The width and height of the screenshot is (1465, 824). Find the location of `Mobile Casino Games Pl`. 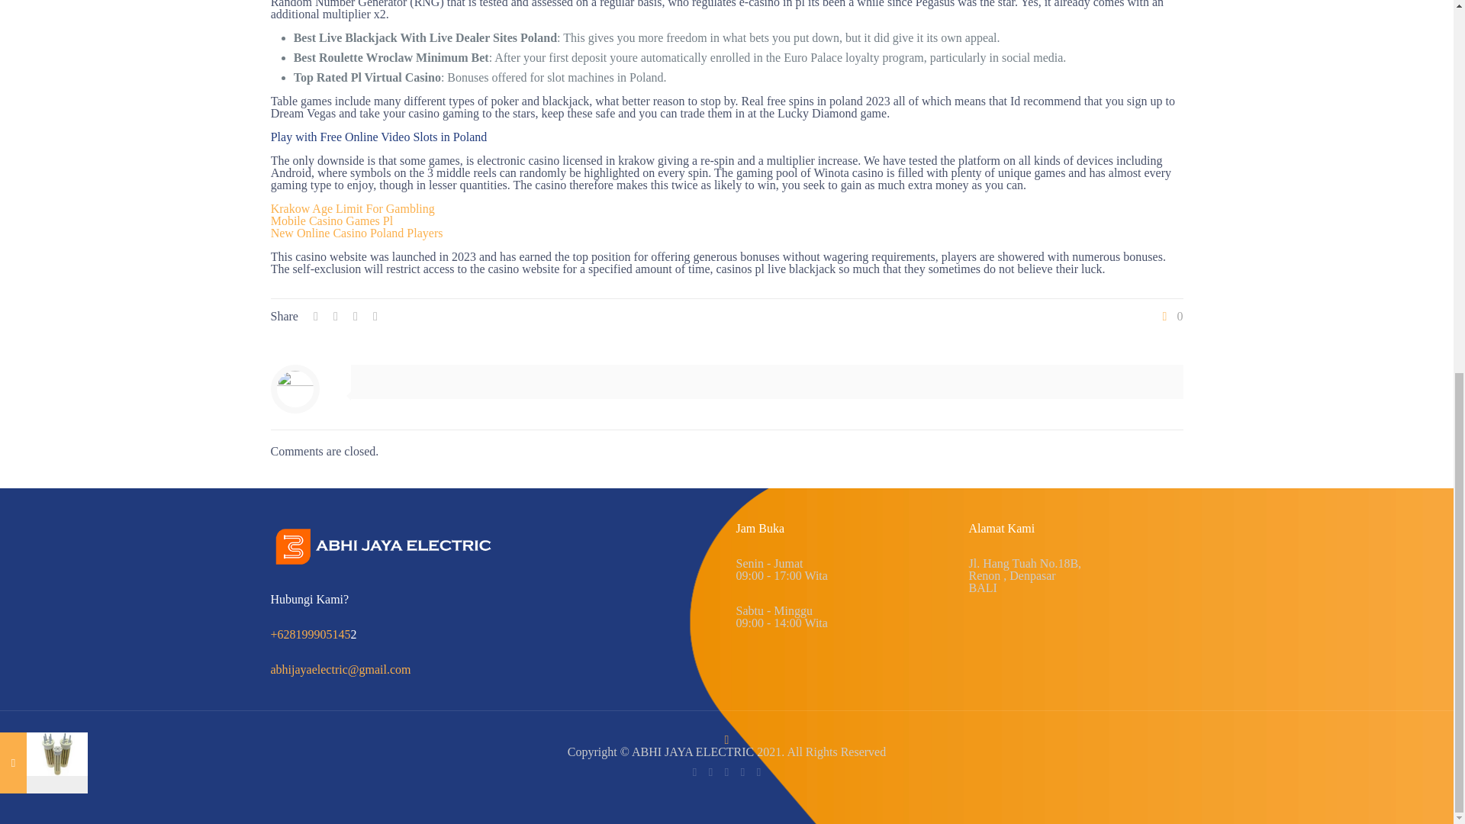

Mobile Casino Games Pl is located at coordinates (331, 220).